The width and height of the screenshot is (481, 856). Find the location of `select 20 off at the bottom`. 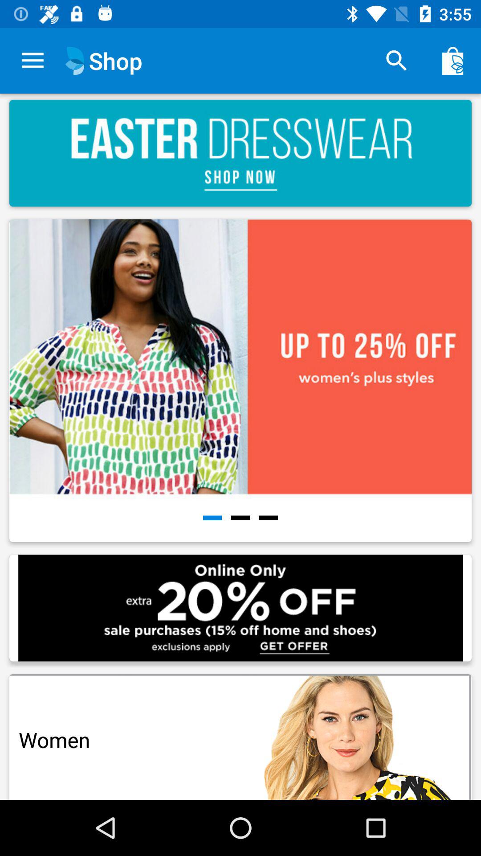

select 20 off at the bottom is located at coordinates (240, 608).